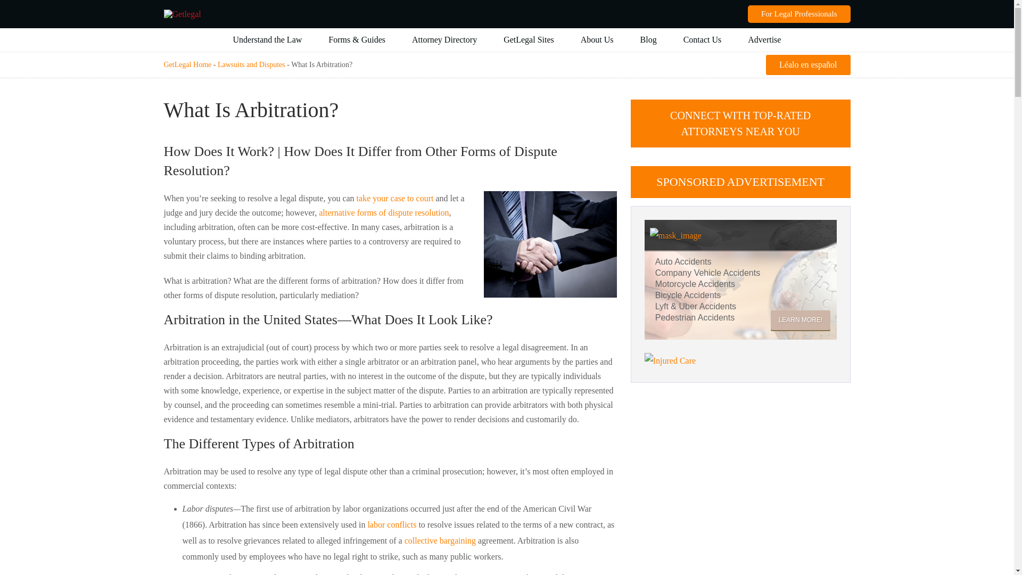 The height and width of the screenshot is (575, 1022). I want to click on GetLegal Home, so click(187, 64).